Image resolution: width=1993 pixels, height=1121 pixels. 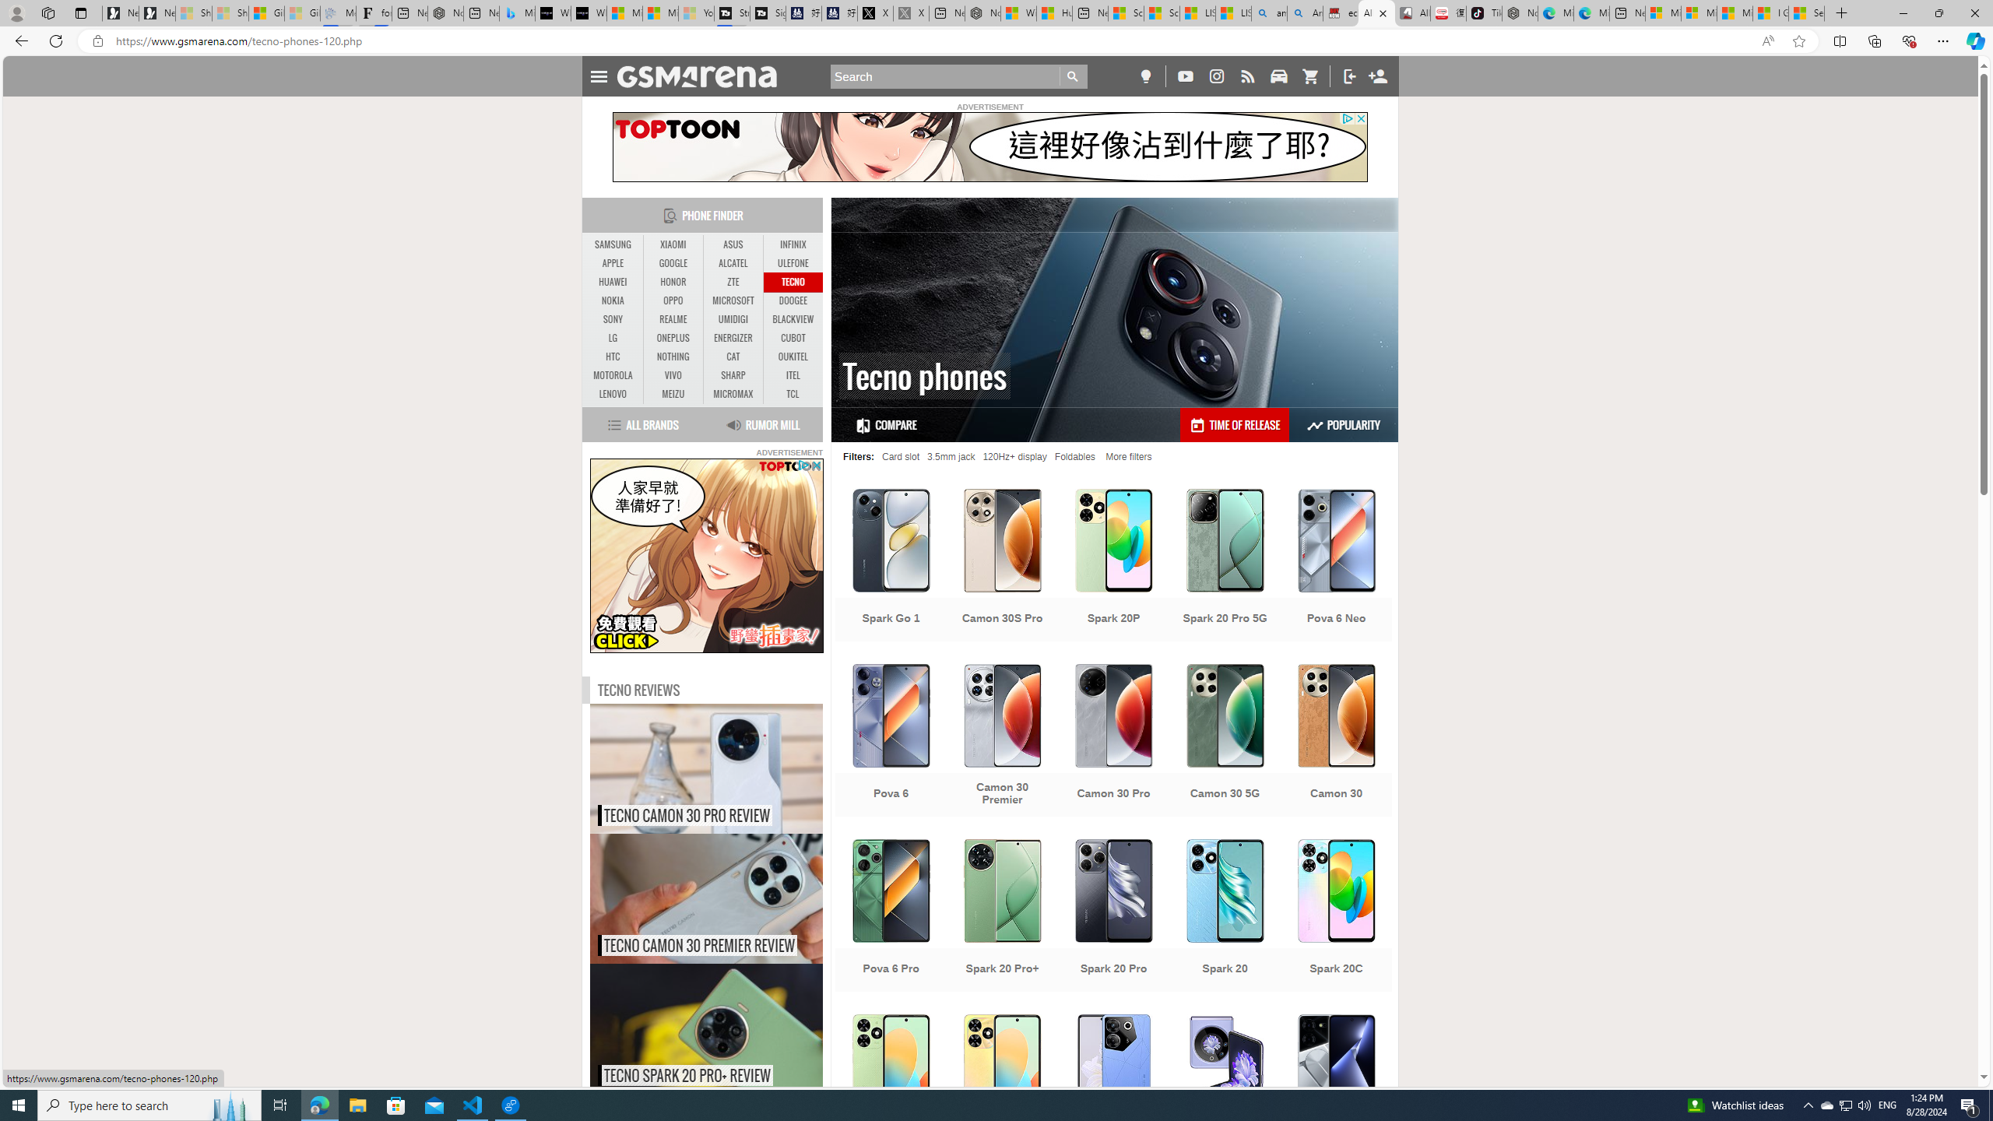 What do you see at coordinates (1054, 13) in the screenshot?
I see `Huge shark washes ashore at New York City beach | Watch` at bounding box center [1054, 13].